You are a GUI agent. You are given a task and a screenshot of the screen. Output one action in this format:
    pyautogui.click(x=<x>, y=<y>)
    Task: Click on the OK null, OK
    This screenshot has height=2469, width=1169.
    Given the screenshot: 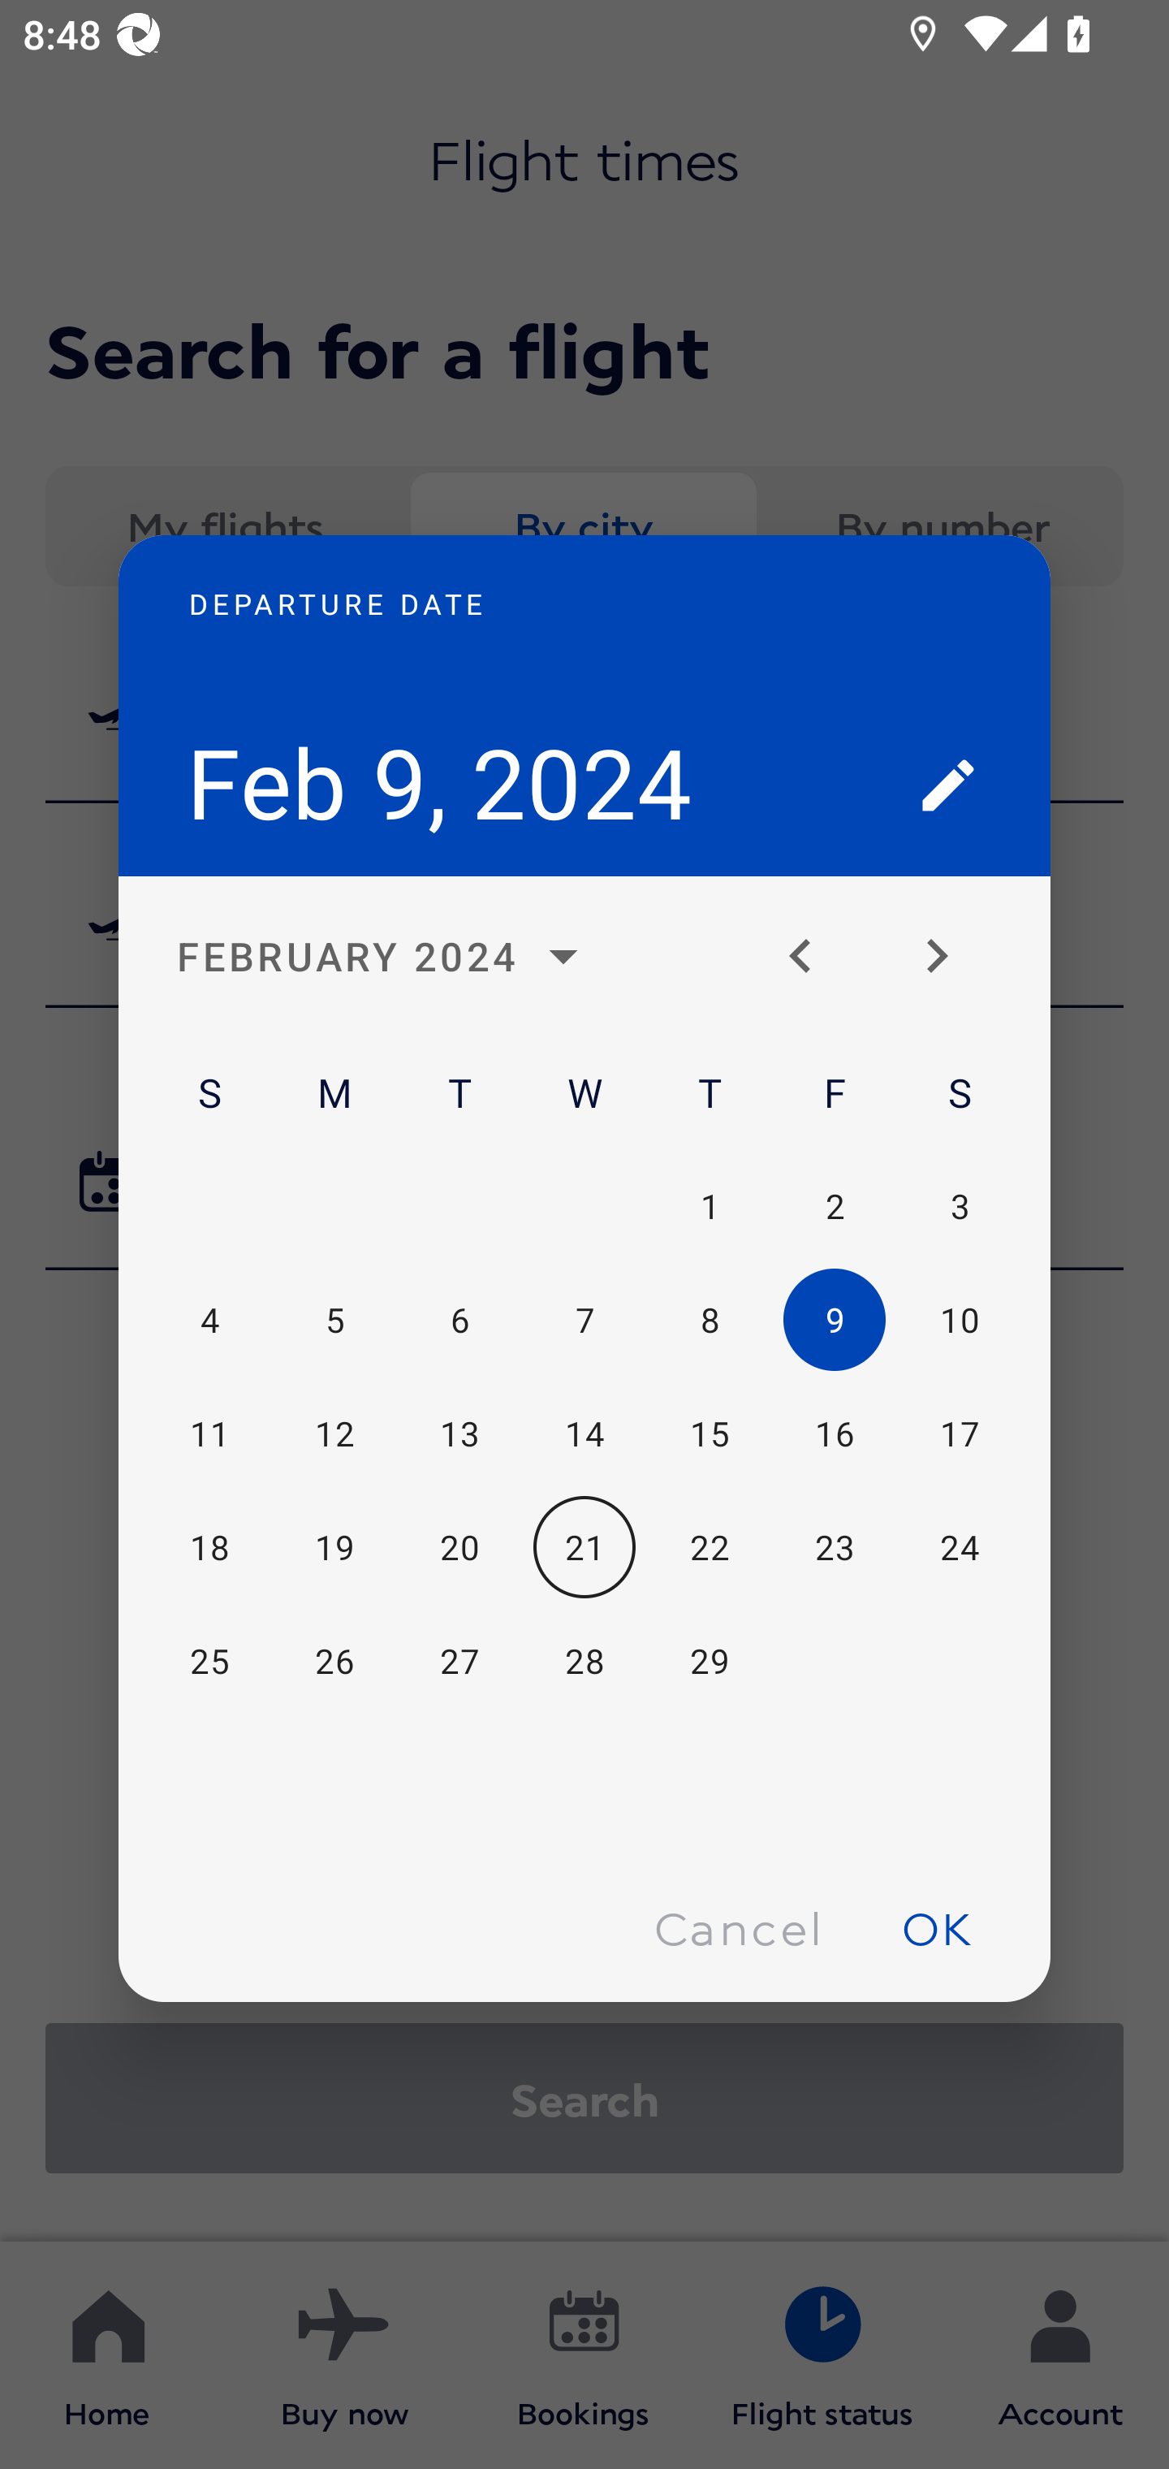 What is the action you would take?
    pyautogui.click(x=937, y=1928)
    